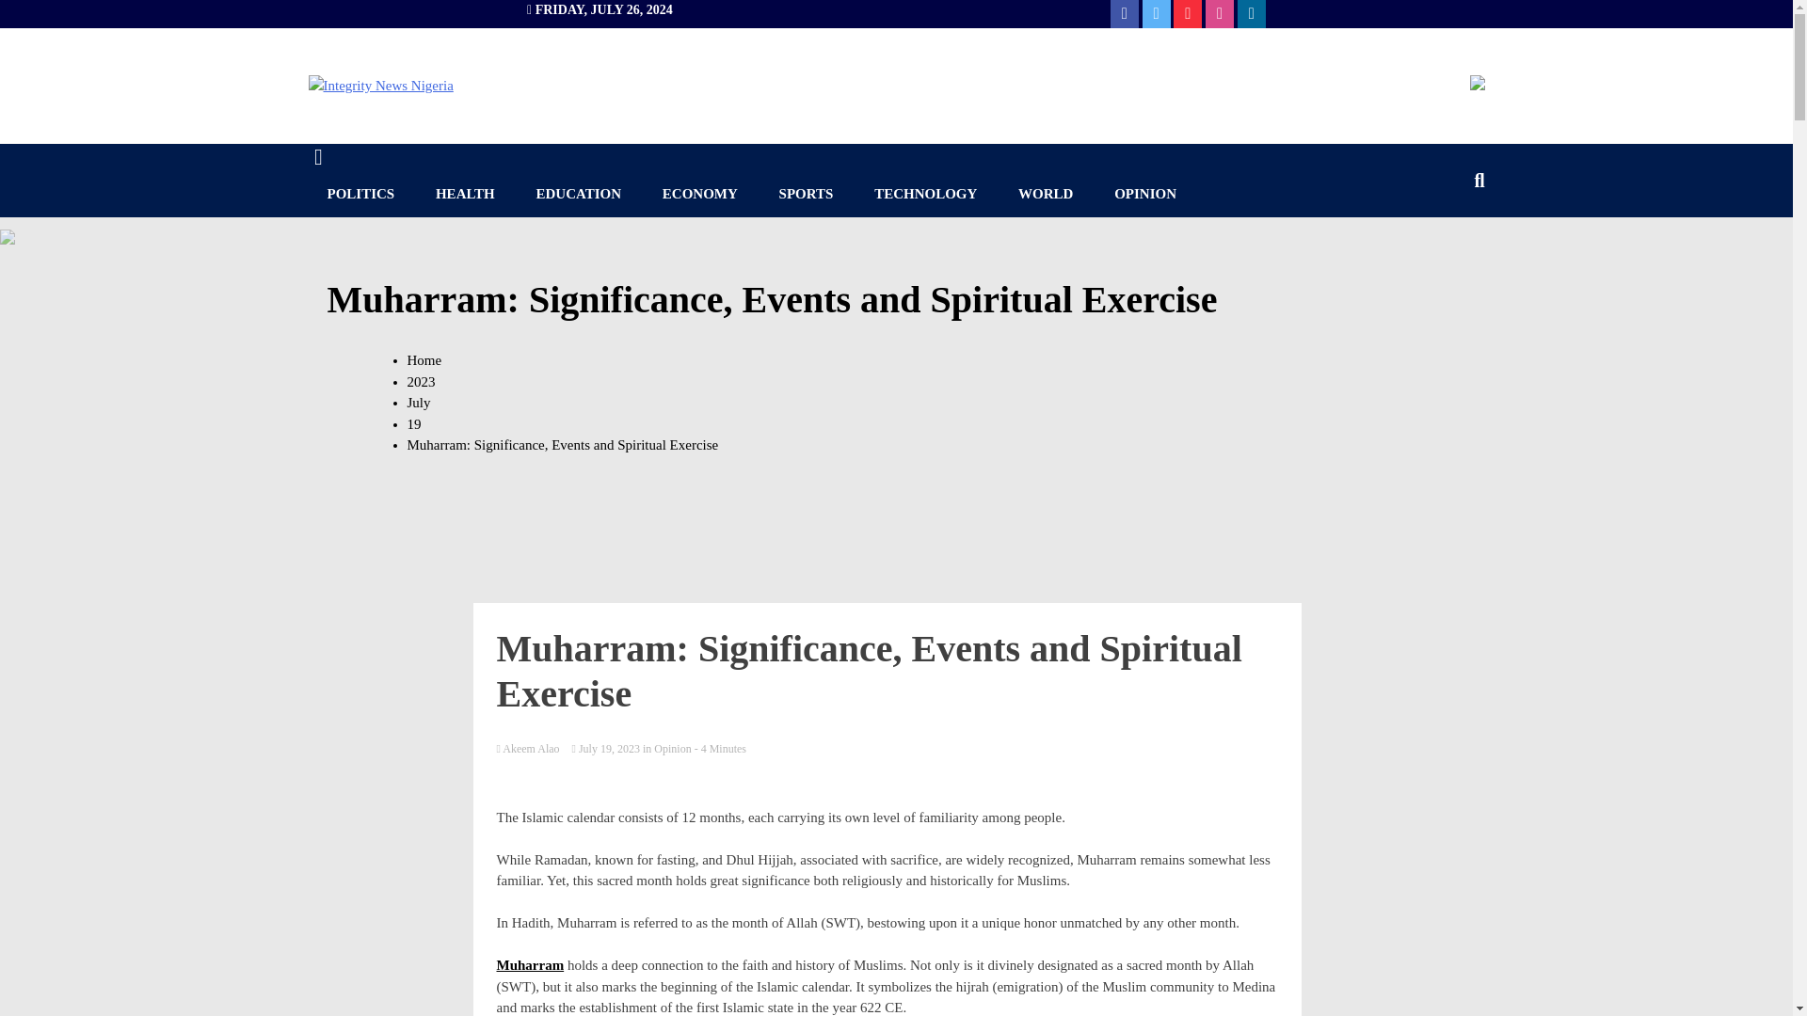 This screenshot has width=1807, height=1016. Describe the element at coordinates (924, 194) in the screenshot. I see `TECHNOLOGY` at that location.